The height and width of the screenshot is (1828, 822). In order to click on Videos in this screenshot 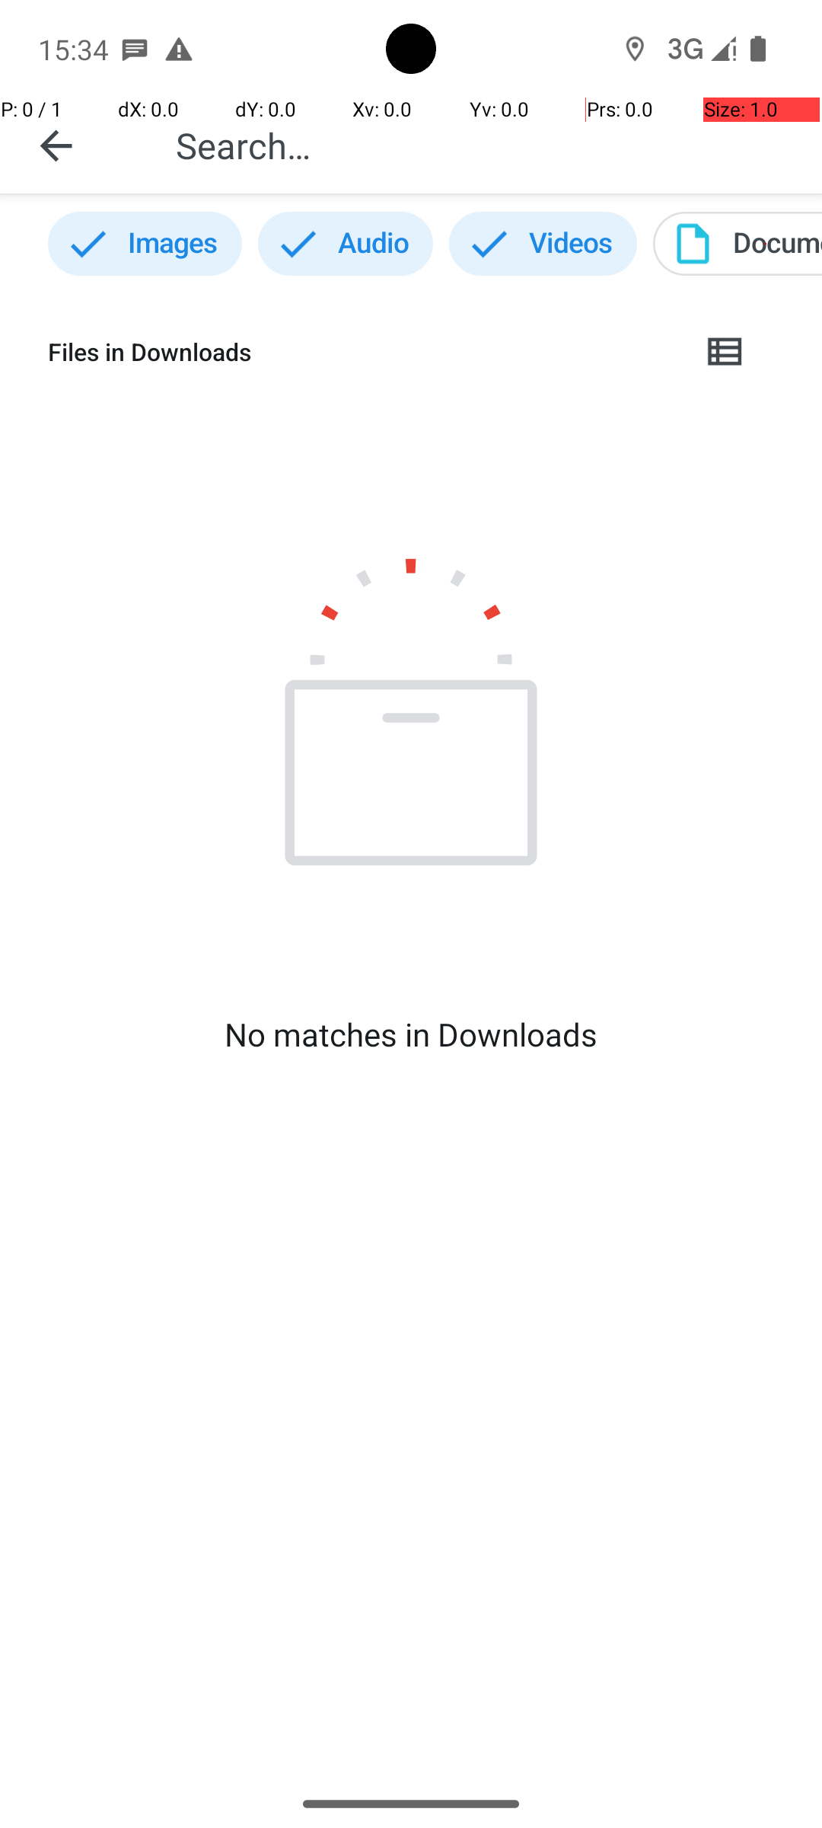, I will do `click(543, 244)`.